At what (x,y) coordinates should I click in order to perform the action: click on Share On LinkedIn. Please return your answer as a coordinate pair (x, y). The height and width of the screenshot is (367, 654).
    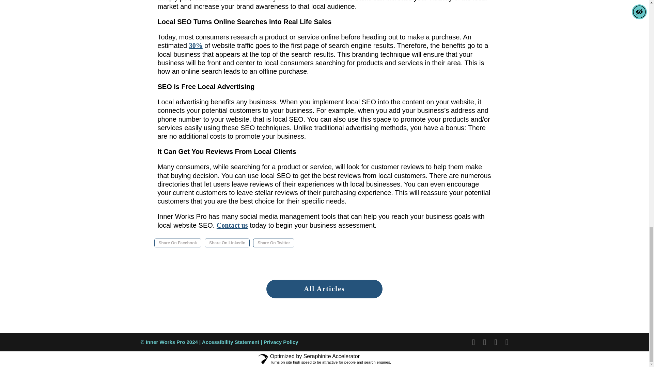
    Looking at the image, I should click on (227, 243).